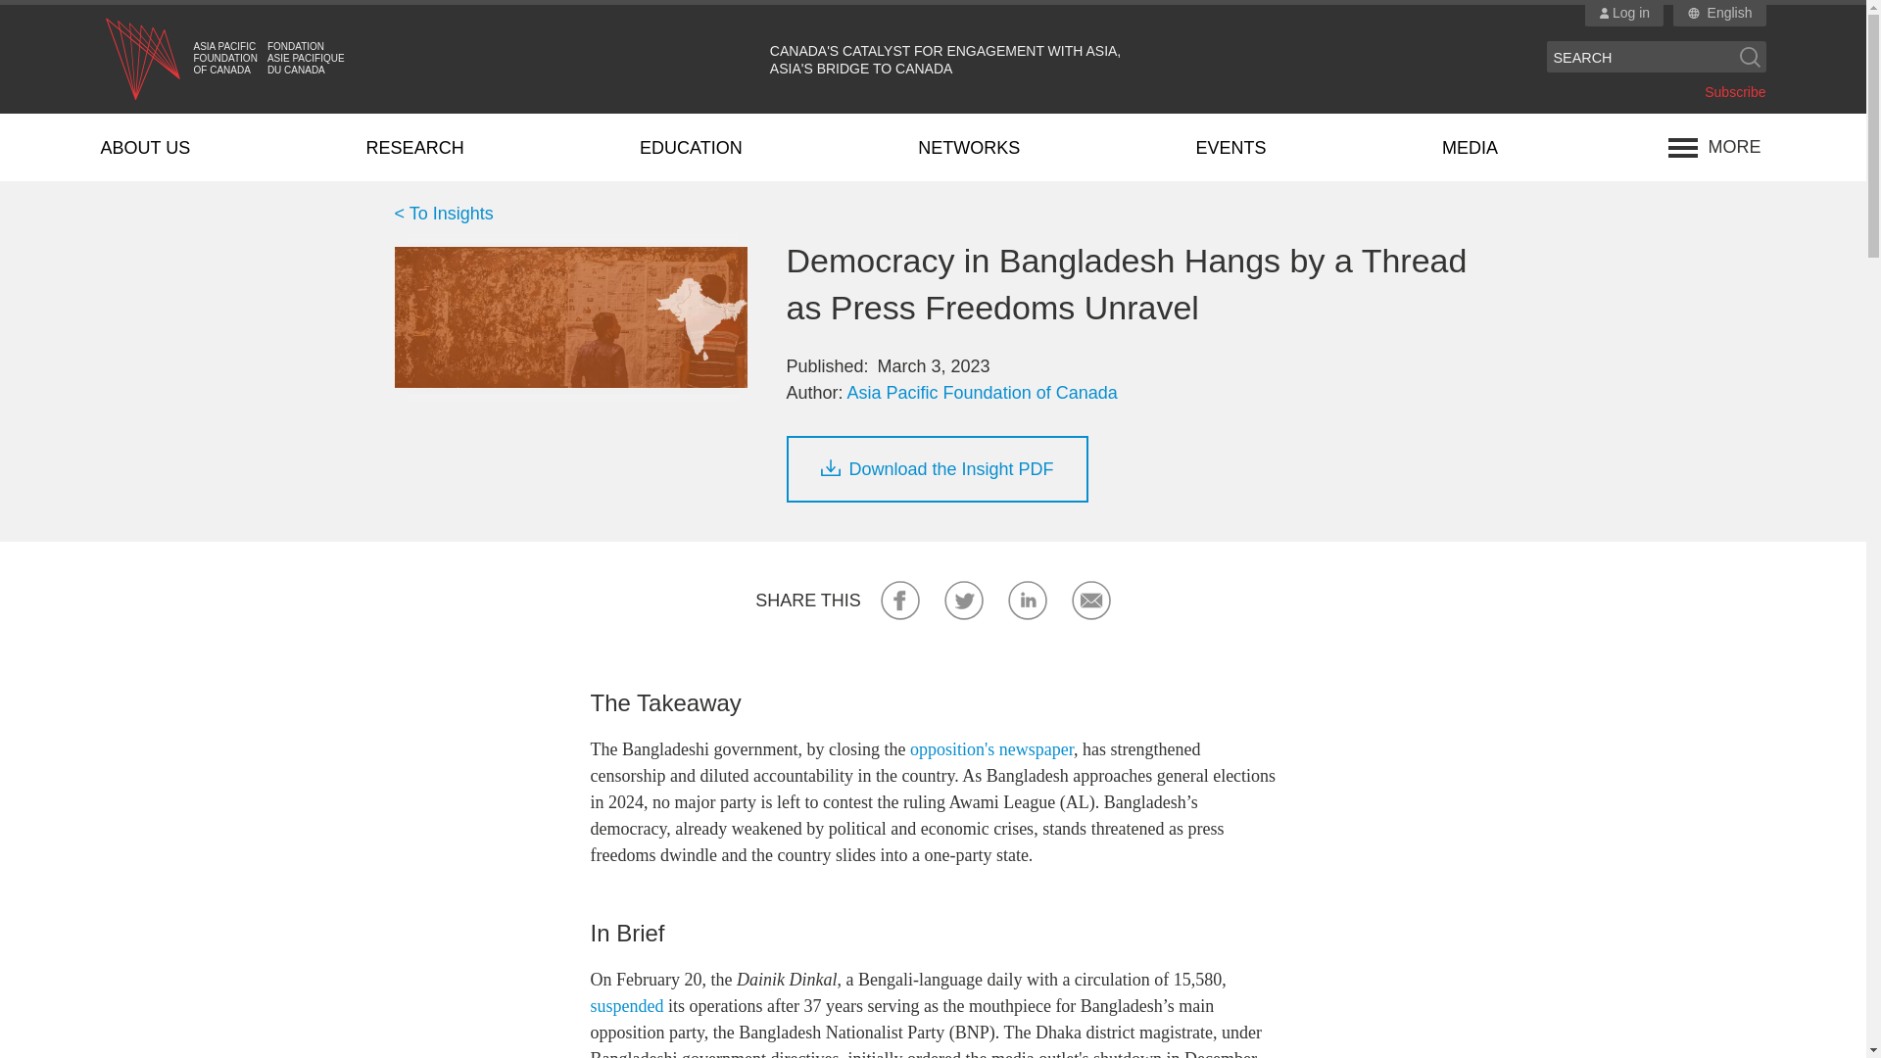 This screenshot has height=1058, width=1881. I want to click on English, so click(1730, 14).